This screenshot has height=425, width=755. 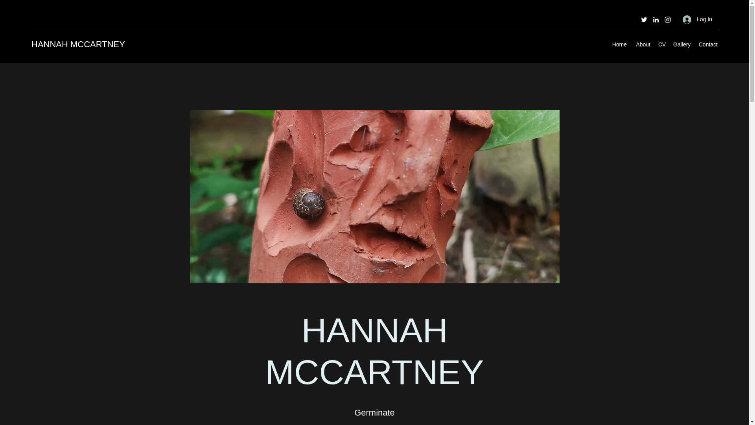 I want to click on About, so click(x=643, y=44).